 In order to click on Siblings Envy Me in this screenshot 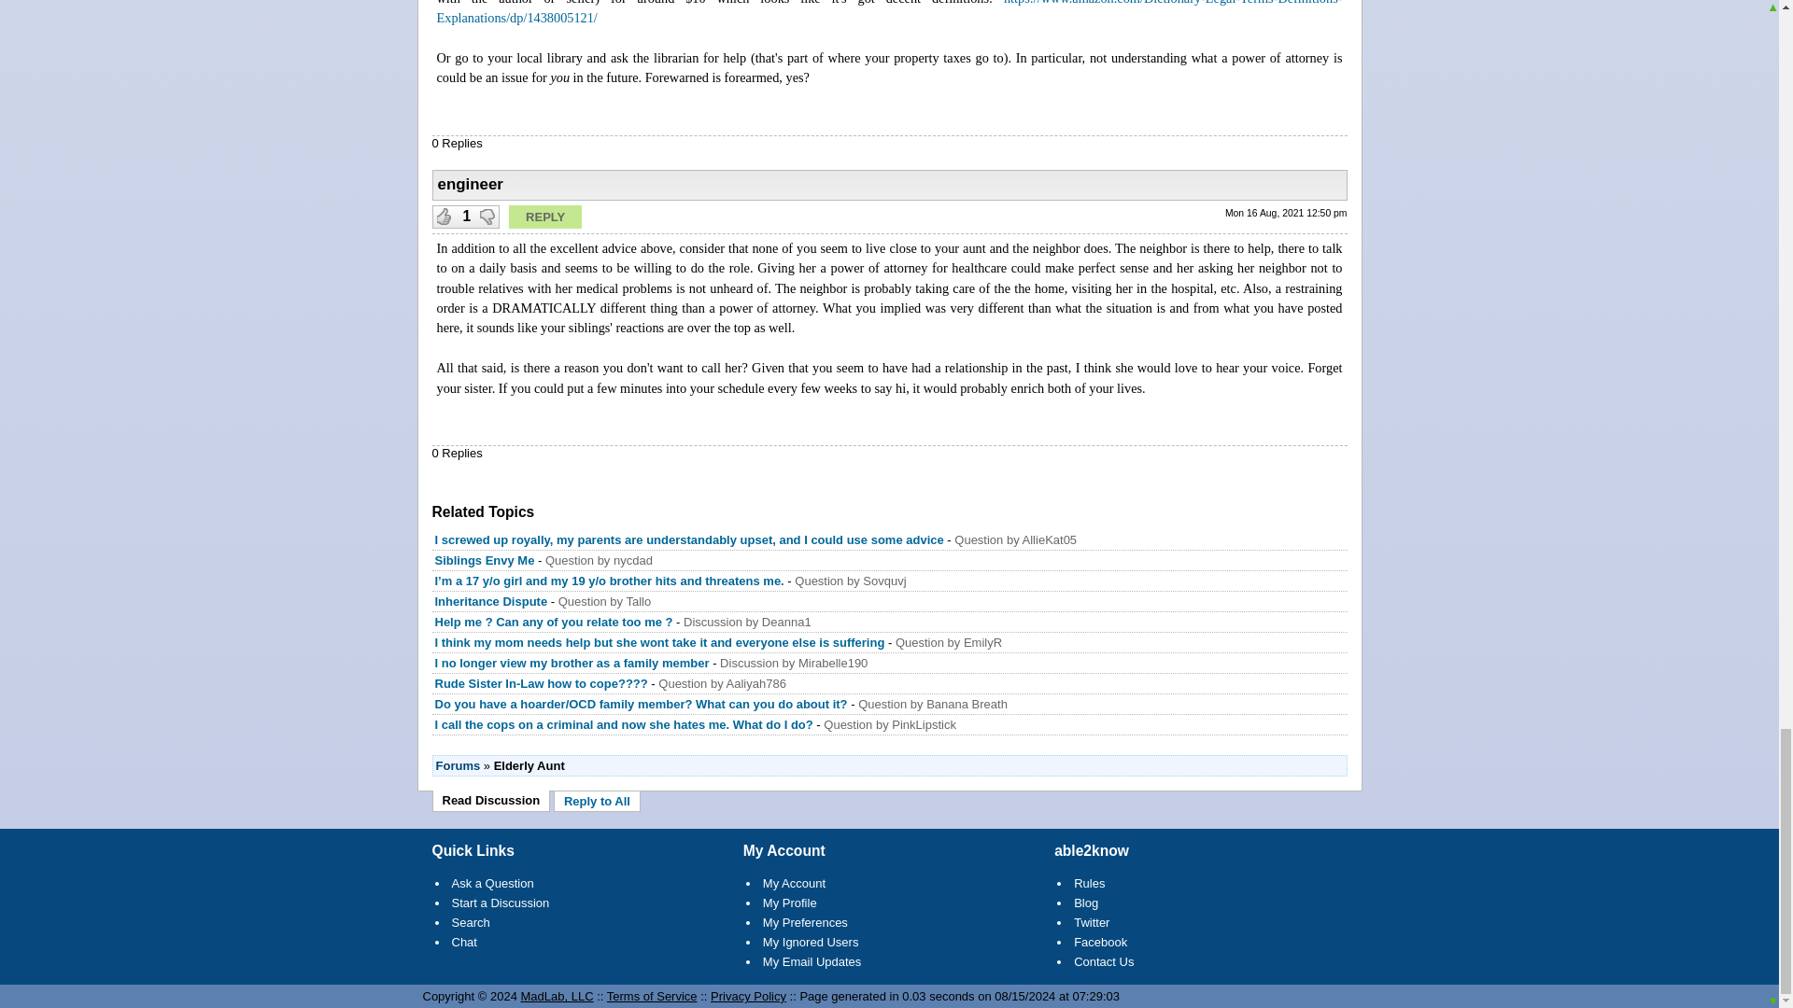, I will do `click(485, 560)`.